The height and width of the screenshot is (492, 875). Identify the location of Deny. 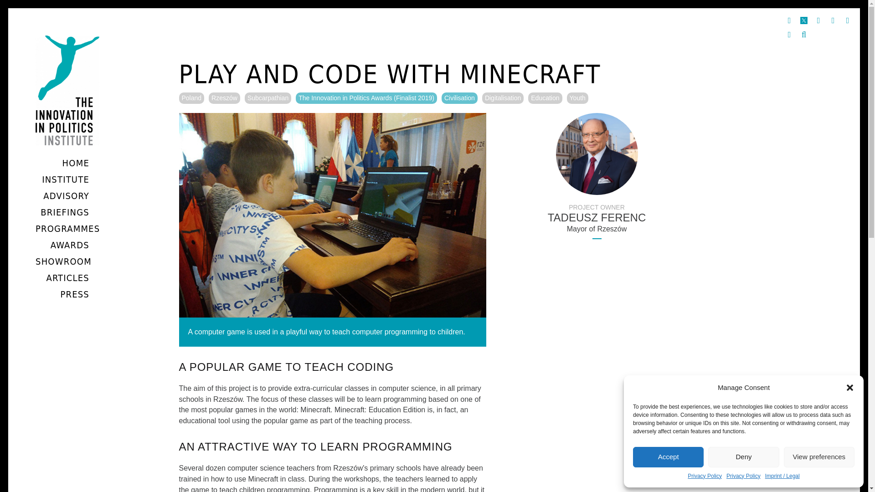
(743, 456).